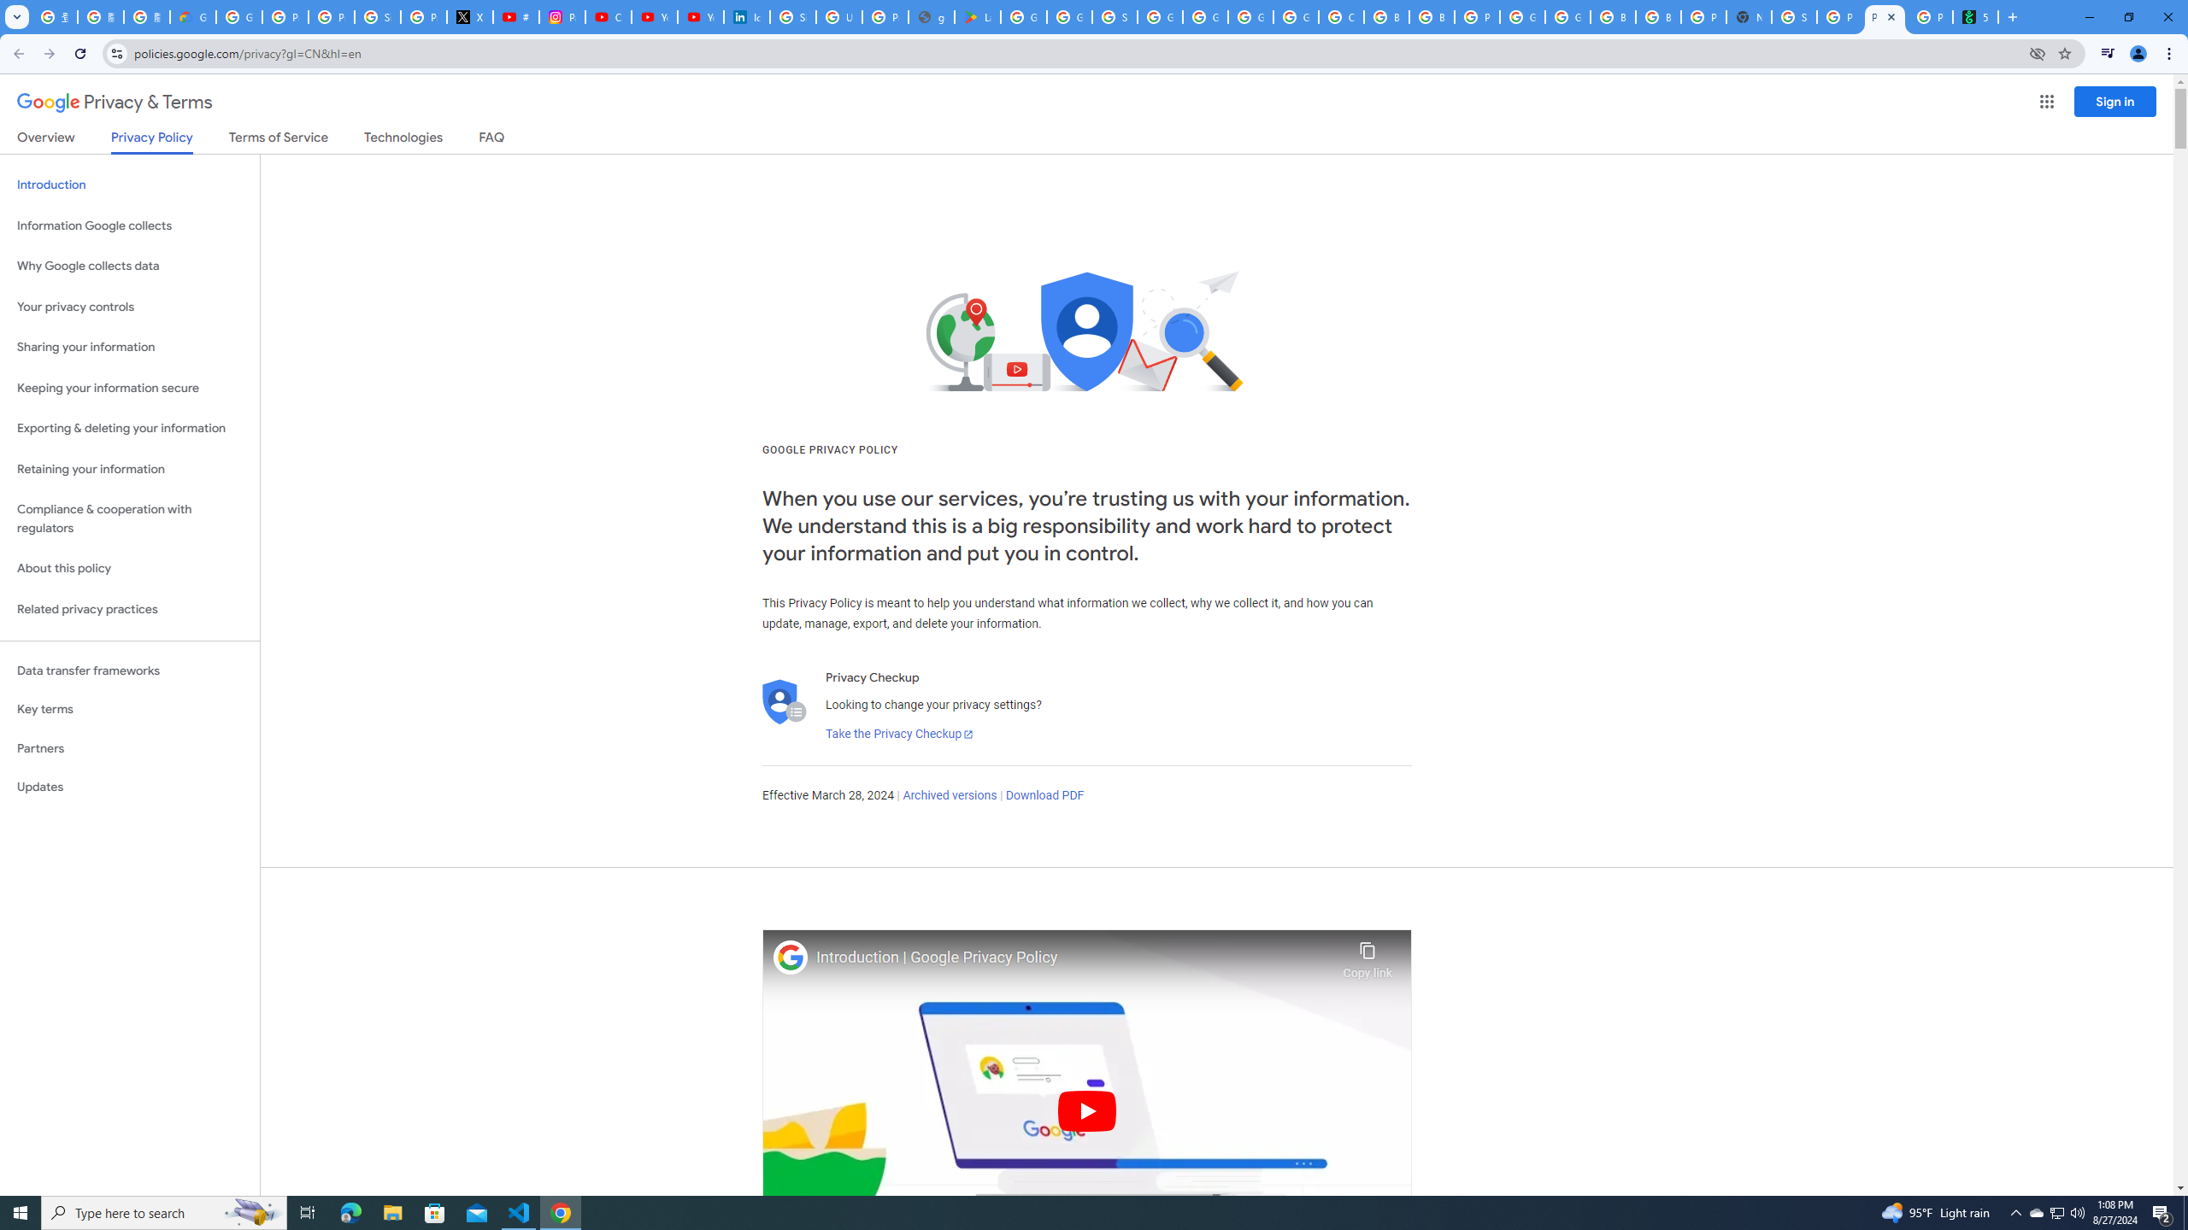 The image size is (2188, 1230). I want to click on Compliance & cooperation with regulators, so click(130, 519).